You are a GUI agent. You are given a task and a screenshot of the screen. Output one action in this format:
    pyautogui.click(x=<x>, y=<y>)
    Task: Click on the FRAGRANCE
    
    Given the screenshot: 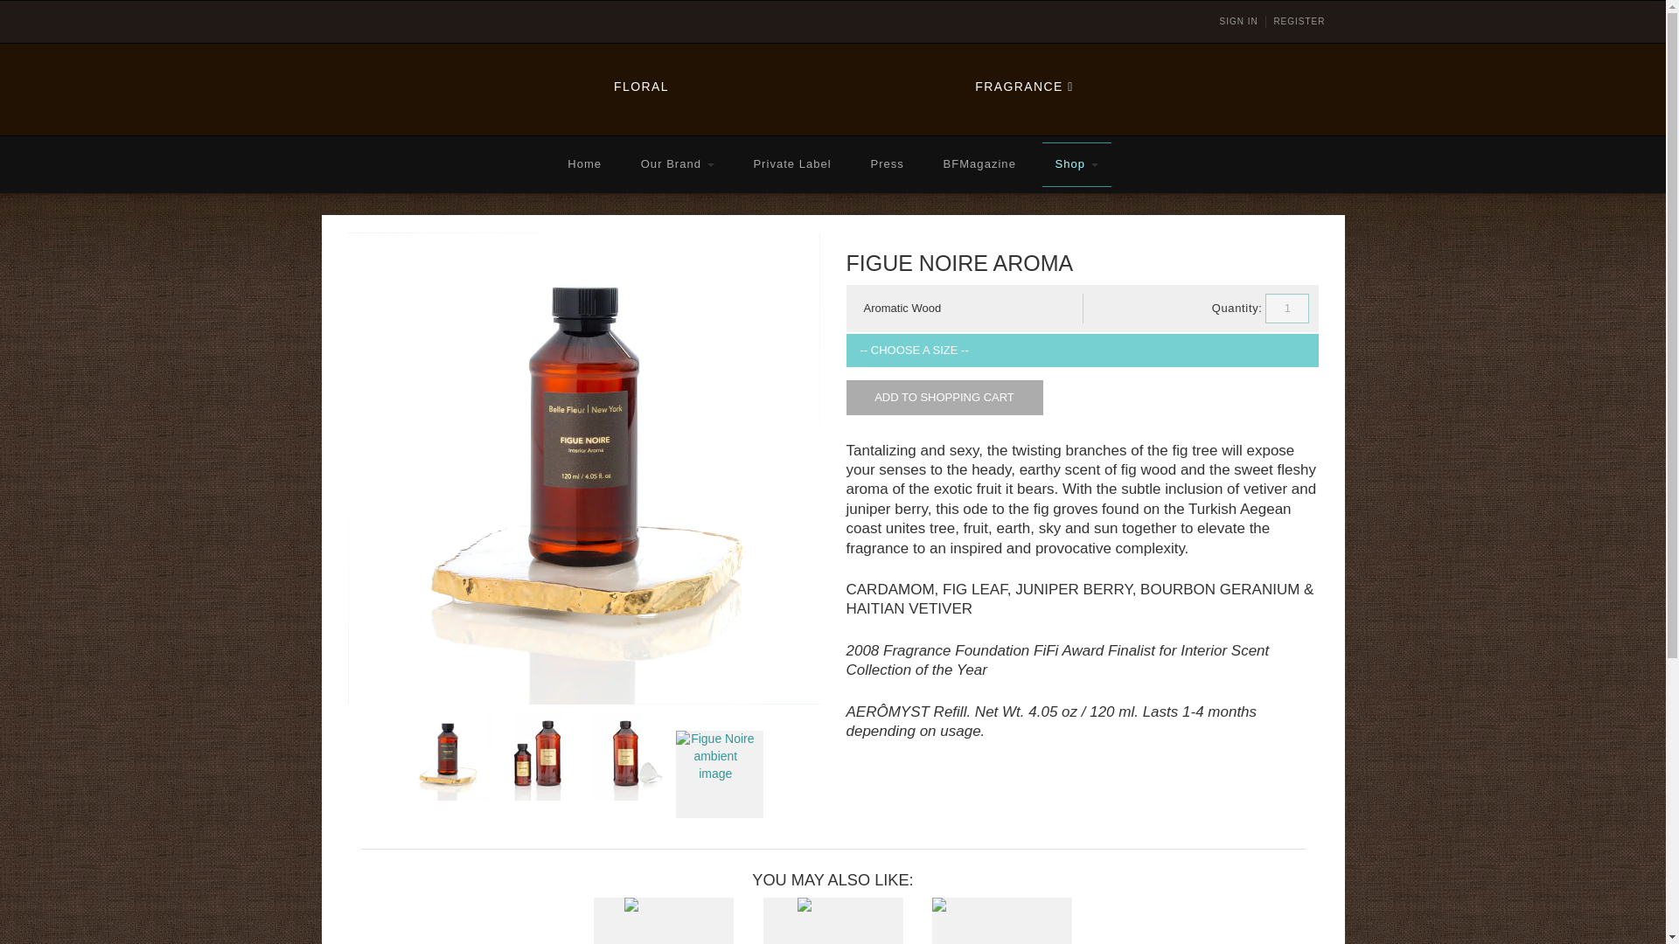 What is the action you would take?
    pyautogui.click(x=1023, y=86)
    